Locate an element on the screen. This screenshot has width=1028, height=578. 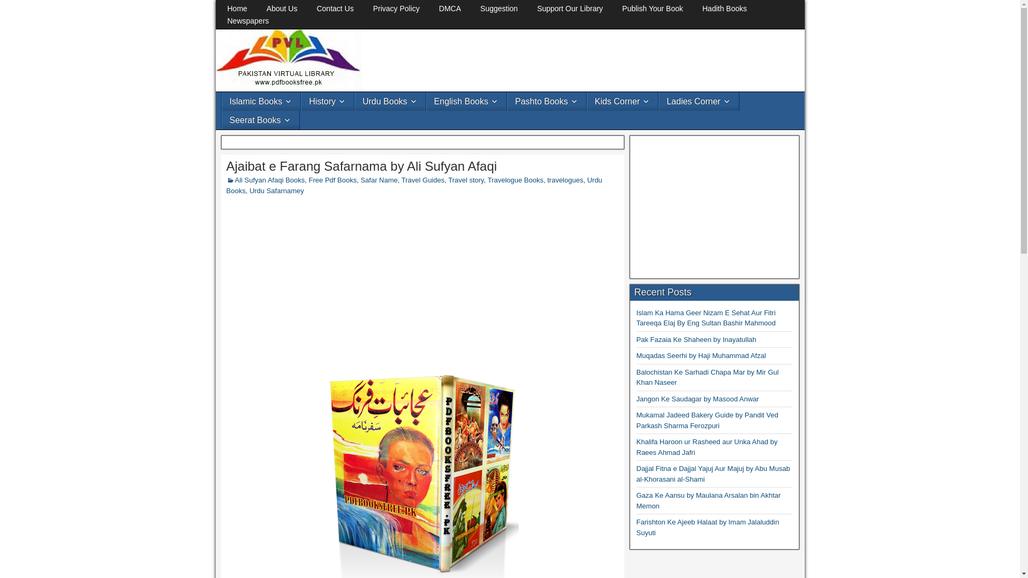
Advertisement is located at coordinates (714, 207).